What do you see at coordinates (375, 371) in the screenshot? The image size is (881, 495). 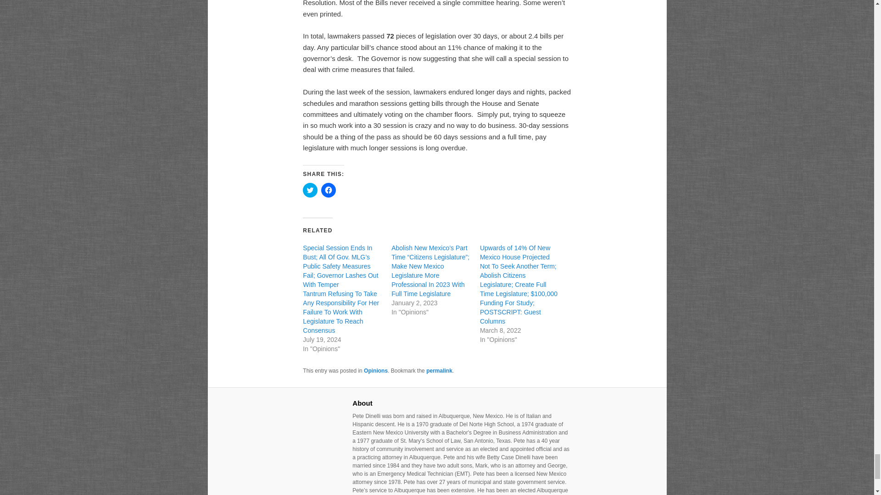 I see `Opinions` at bounding box center [375, 371].